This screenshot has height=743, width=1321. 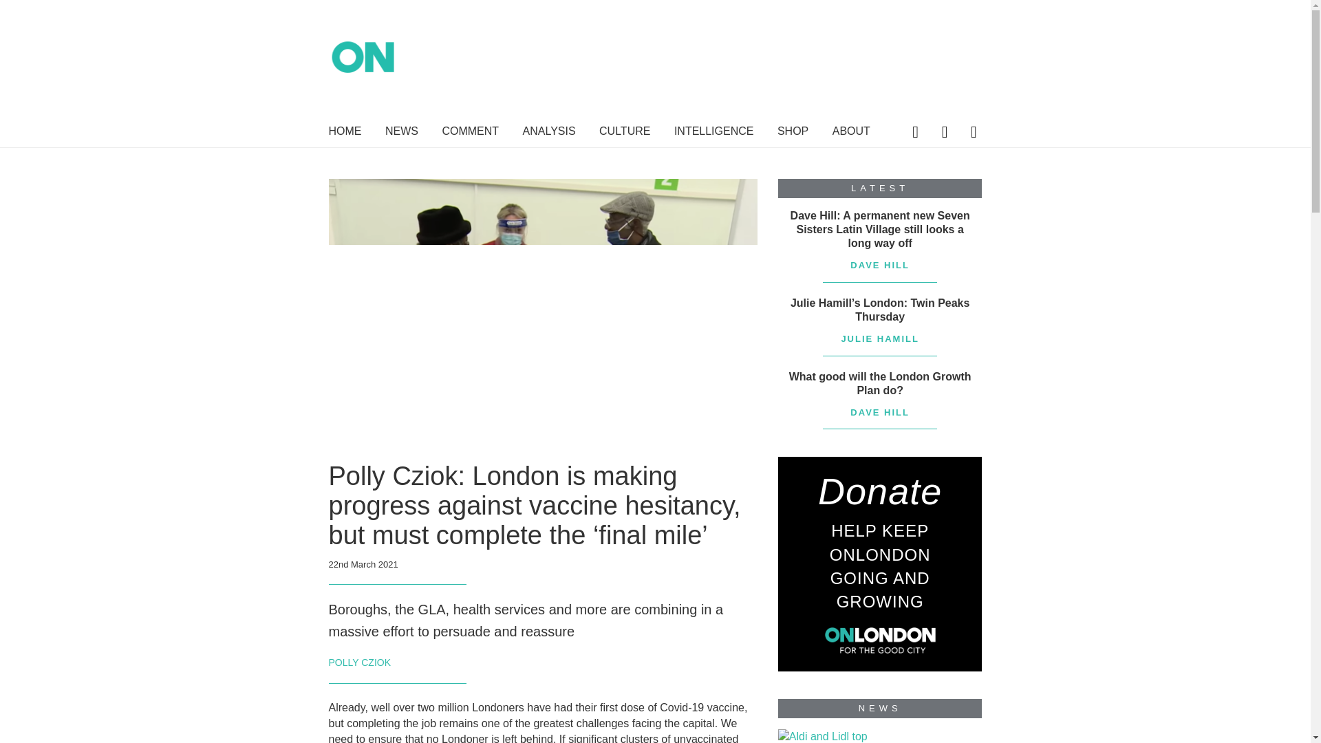 I want to click on NEWS, so click(x=402, y=133).